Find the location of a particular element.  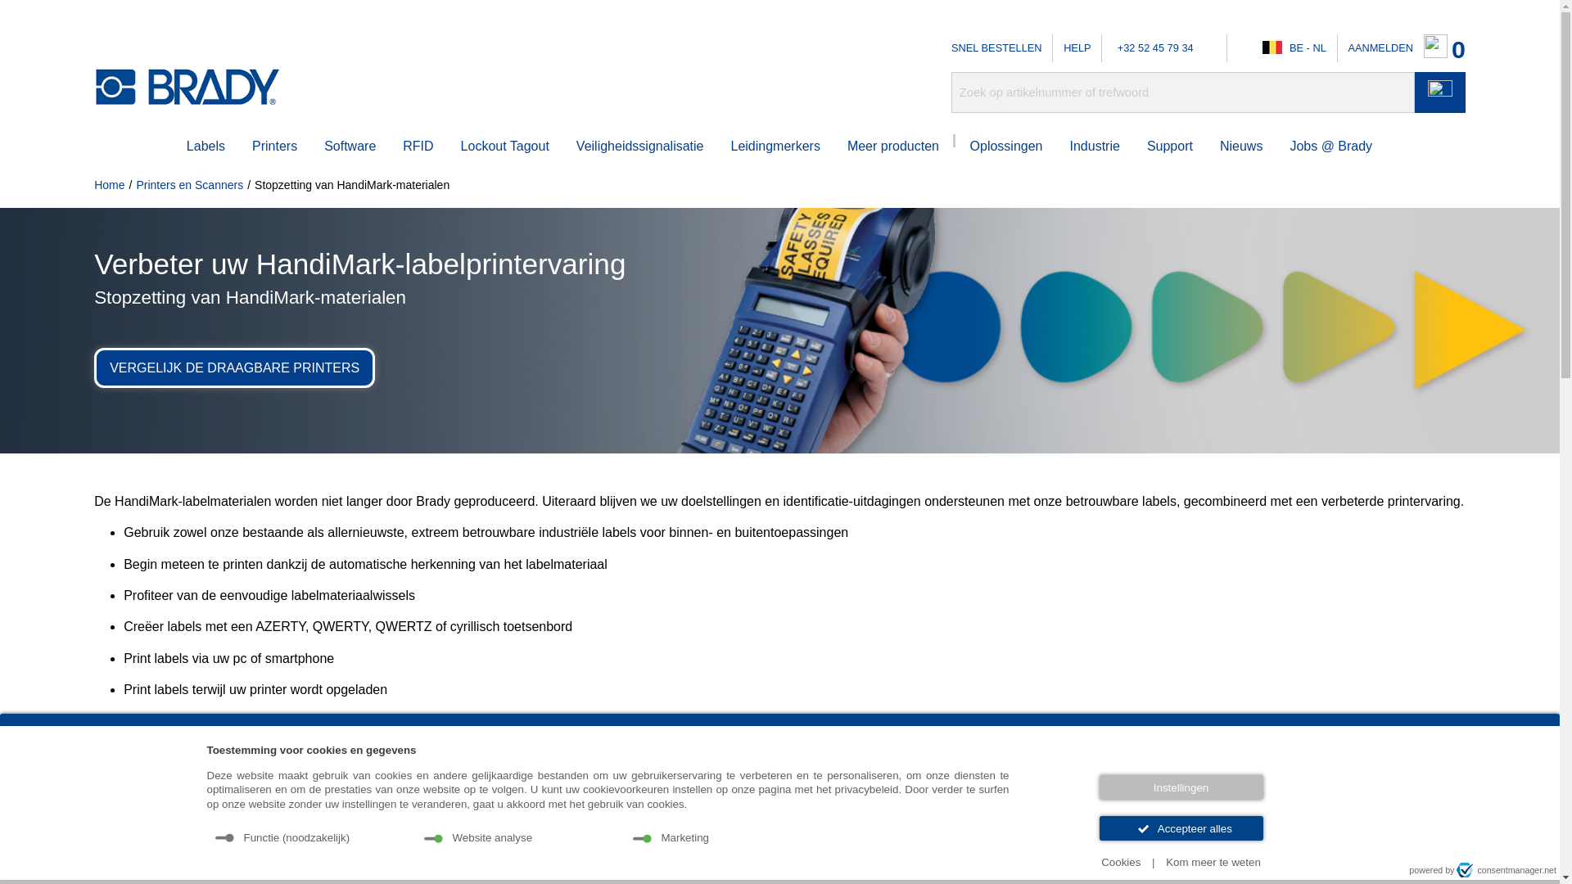

RFID is located at coordinates (418, 147).